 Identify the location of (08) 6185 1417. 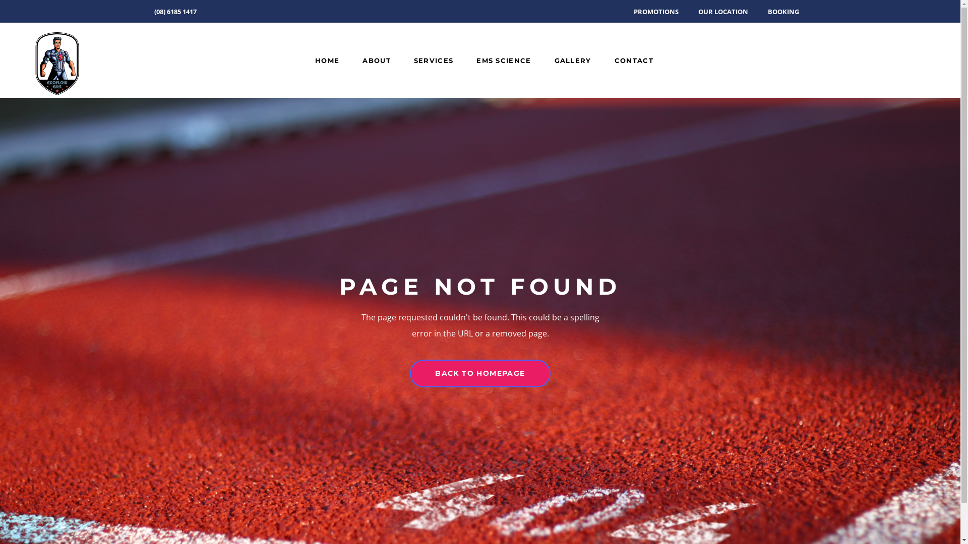
(175, 12).